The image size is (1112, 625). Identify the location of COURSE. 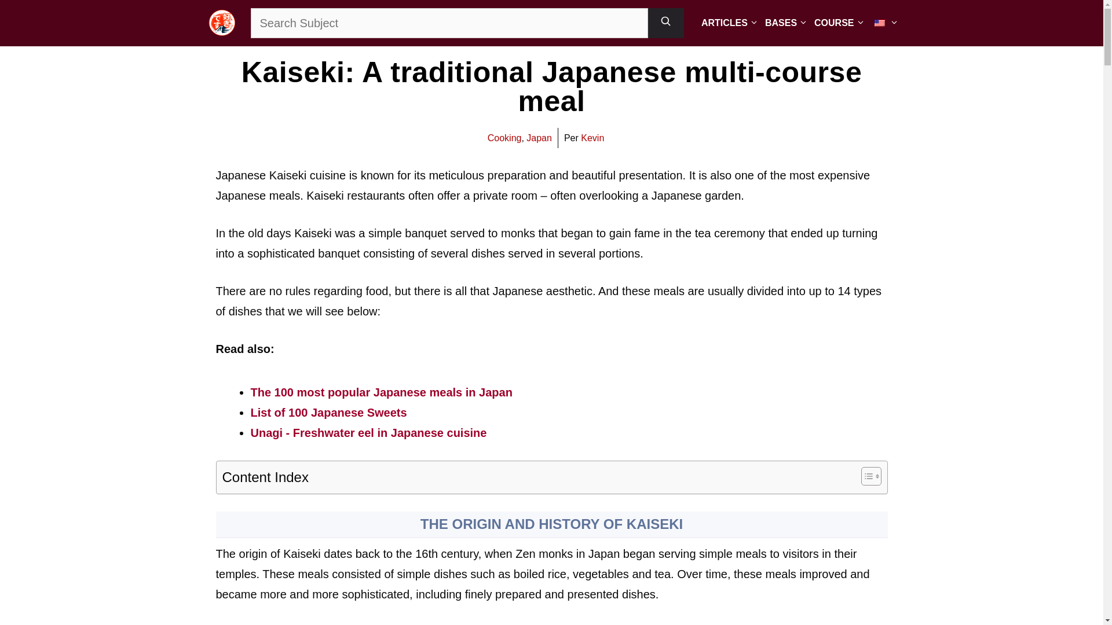
(836, 23).